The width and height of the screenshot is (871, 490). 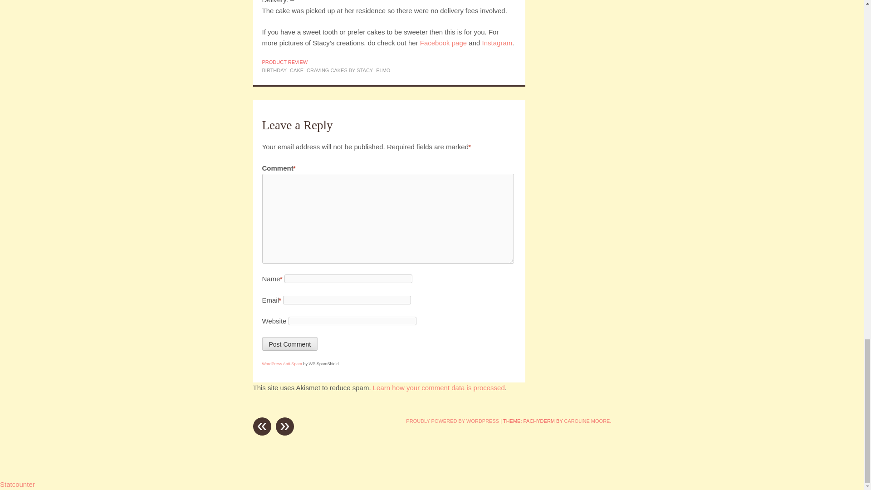 What do you see at coordinates (274, 70) in the screenshot?
I see `BIRTHDAY` at bounding box center [274, 70].